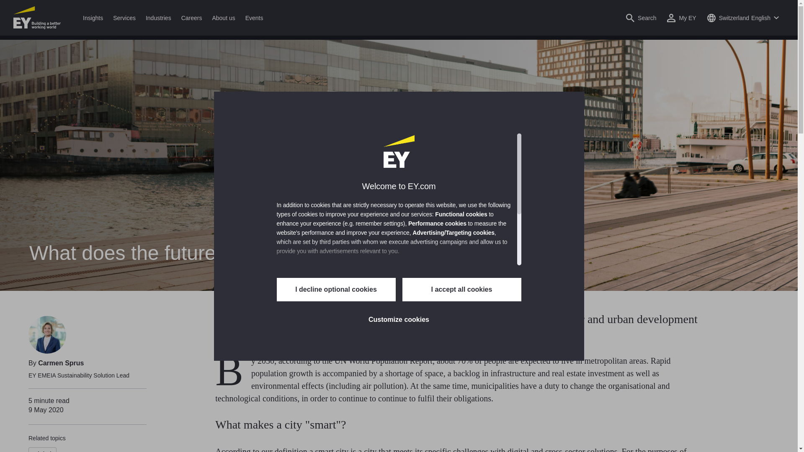  I want to click on My EY, so click(681, 18).